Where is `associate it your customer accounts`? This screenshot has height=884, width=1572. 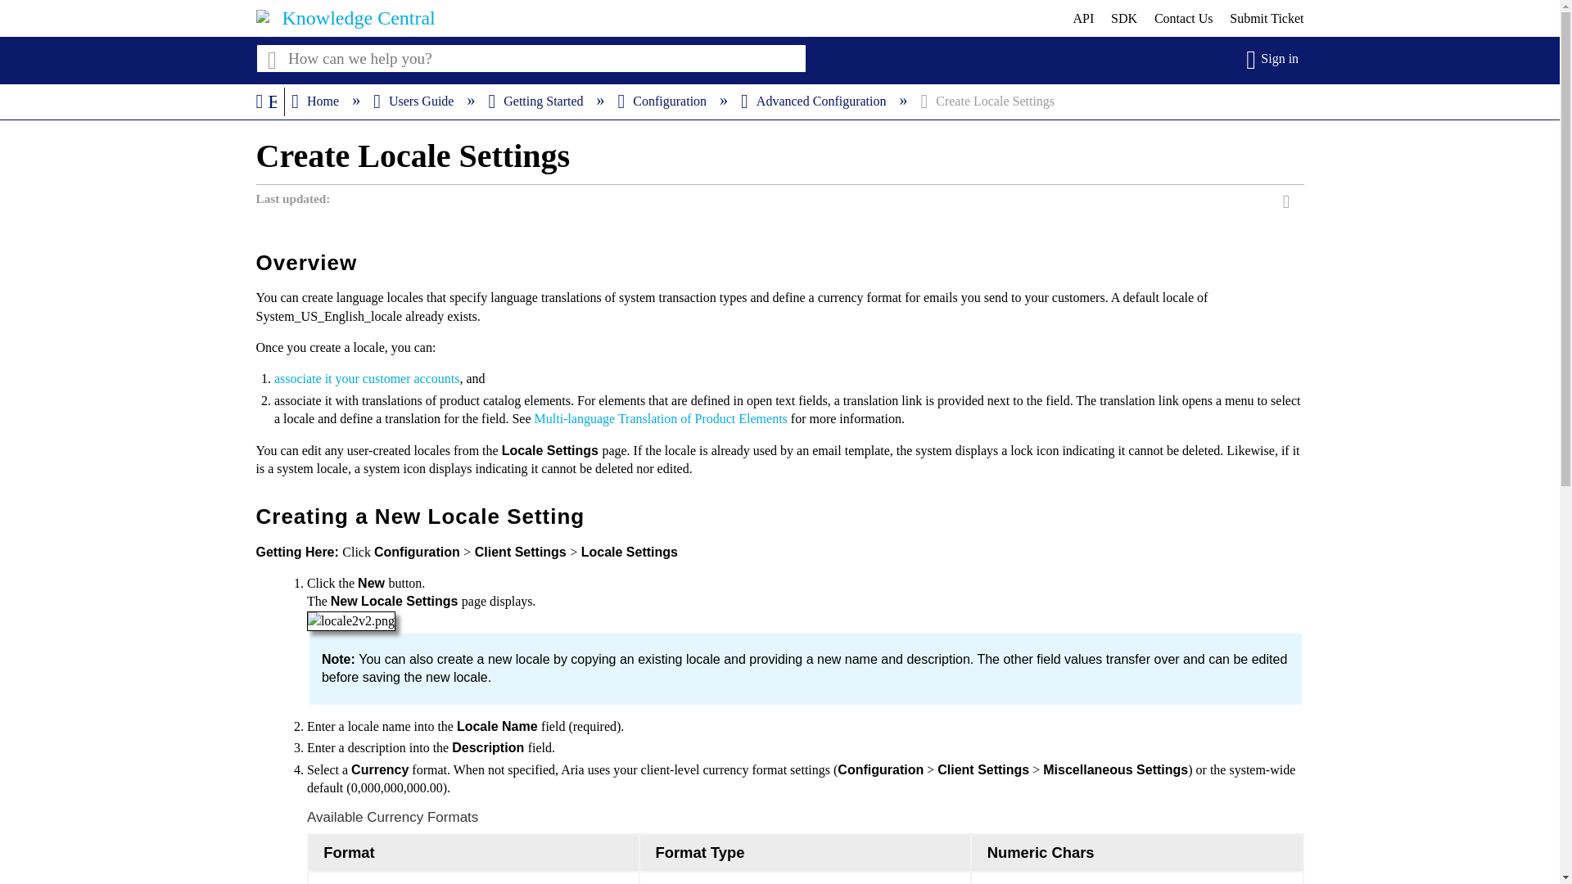
associate it your customer accounts is located at coordinates (367, 378).